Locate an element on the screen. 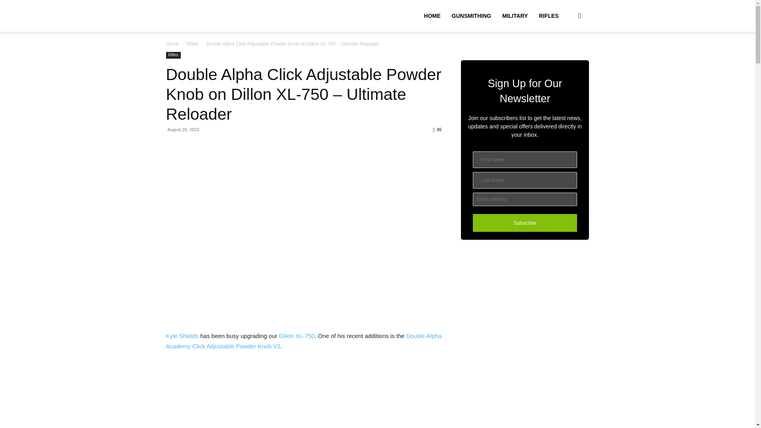 This screenshot has width=761, height=428. Double Alpha Click Adjustable Powder Knob on Dillon XL-750 is located at coordinates (304, 395).